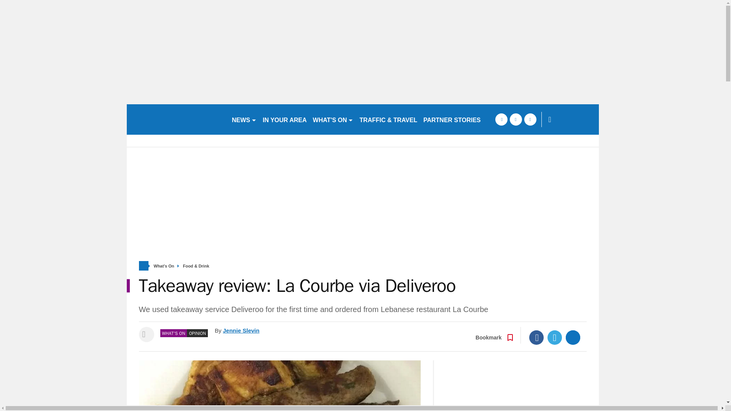  What do you see at coordinates (285, 119) in the screenshot?
I see `IN YOUR AREA` at bounding box center [285, 119].